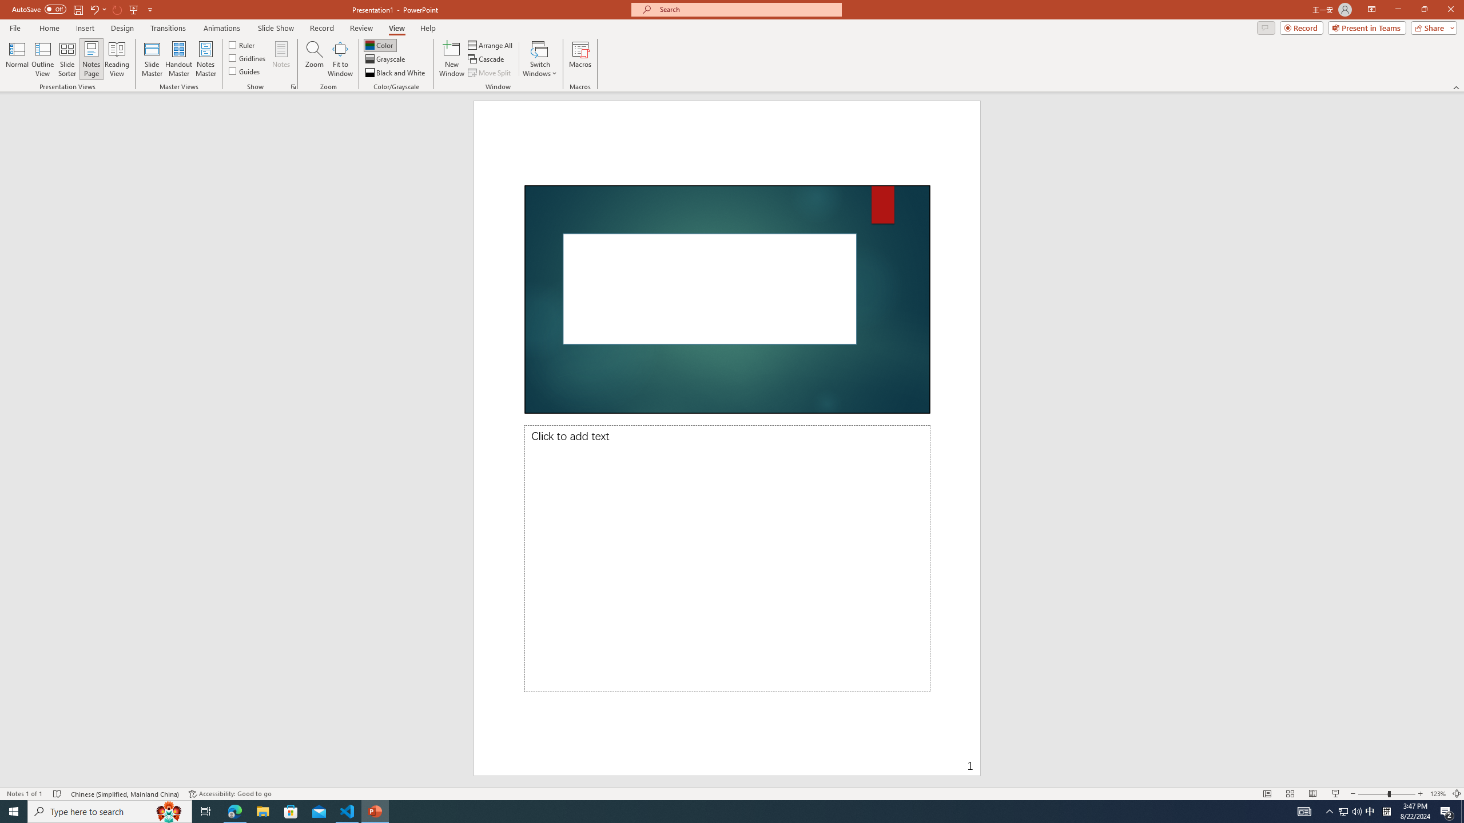 This screenshot has height=823, width=1464. I want to click on Grid Settings..., so click(293, 87).